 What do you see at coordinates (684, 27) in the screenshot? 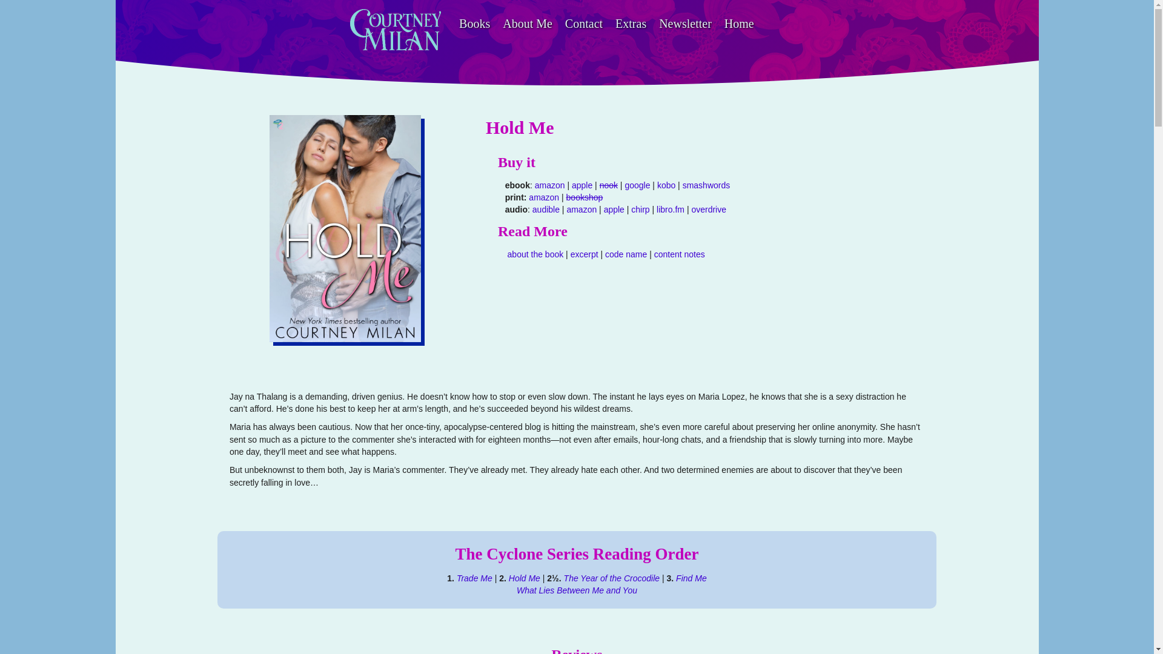
I see `Newsletter` at bounding box center [684, 27].